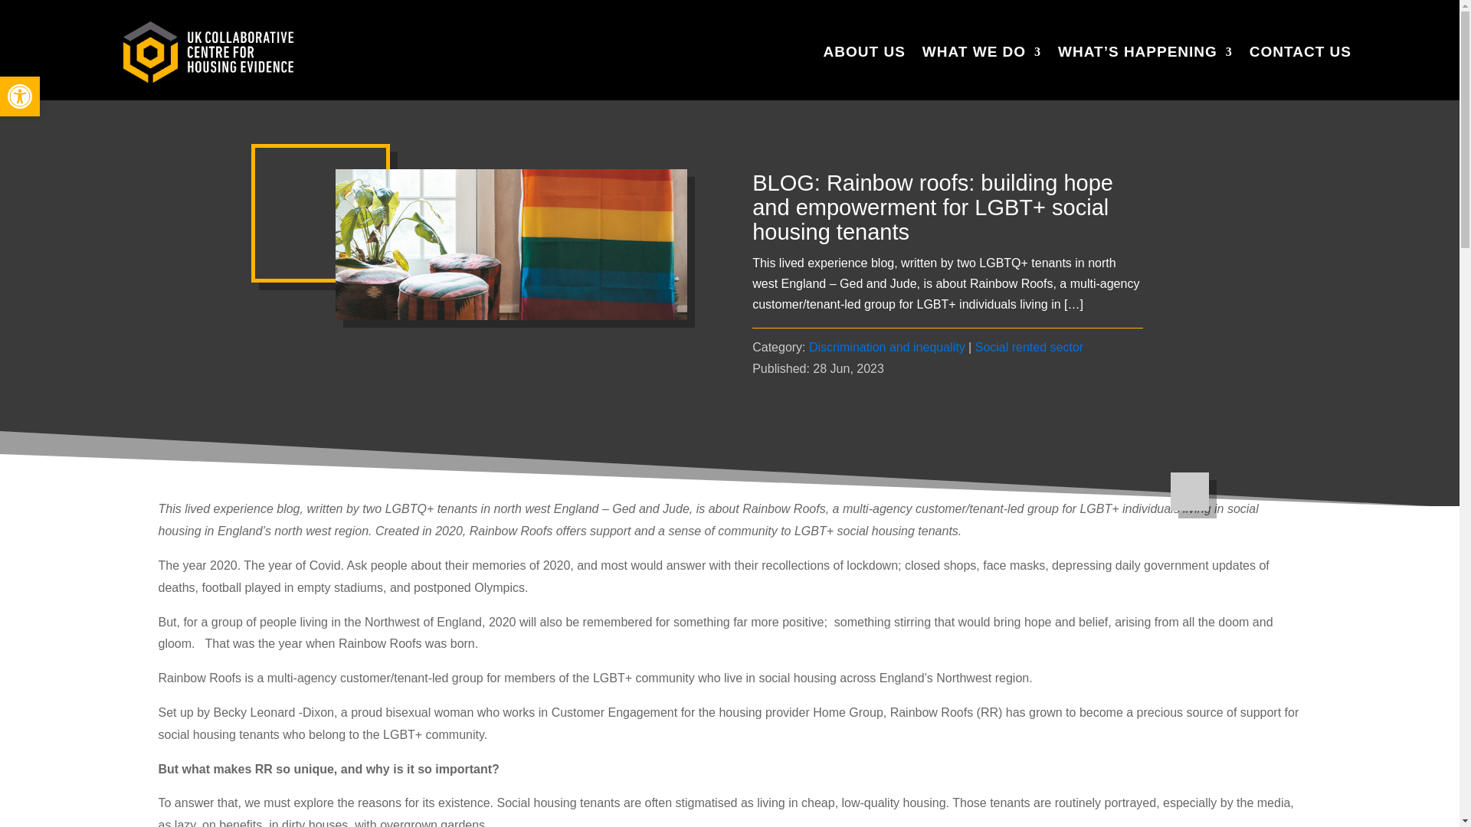 The height and width of the screenshot is (827, 1471). Describe the element at coordinates (1028, 347) in the screenshot. I see `Discrimination and inequality` at that location.